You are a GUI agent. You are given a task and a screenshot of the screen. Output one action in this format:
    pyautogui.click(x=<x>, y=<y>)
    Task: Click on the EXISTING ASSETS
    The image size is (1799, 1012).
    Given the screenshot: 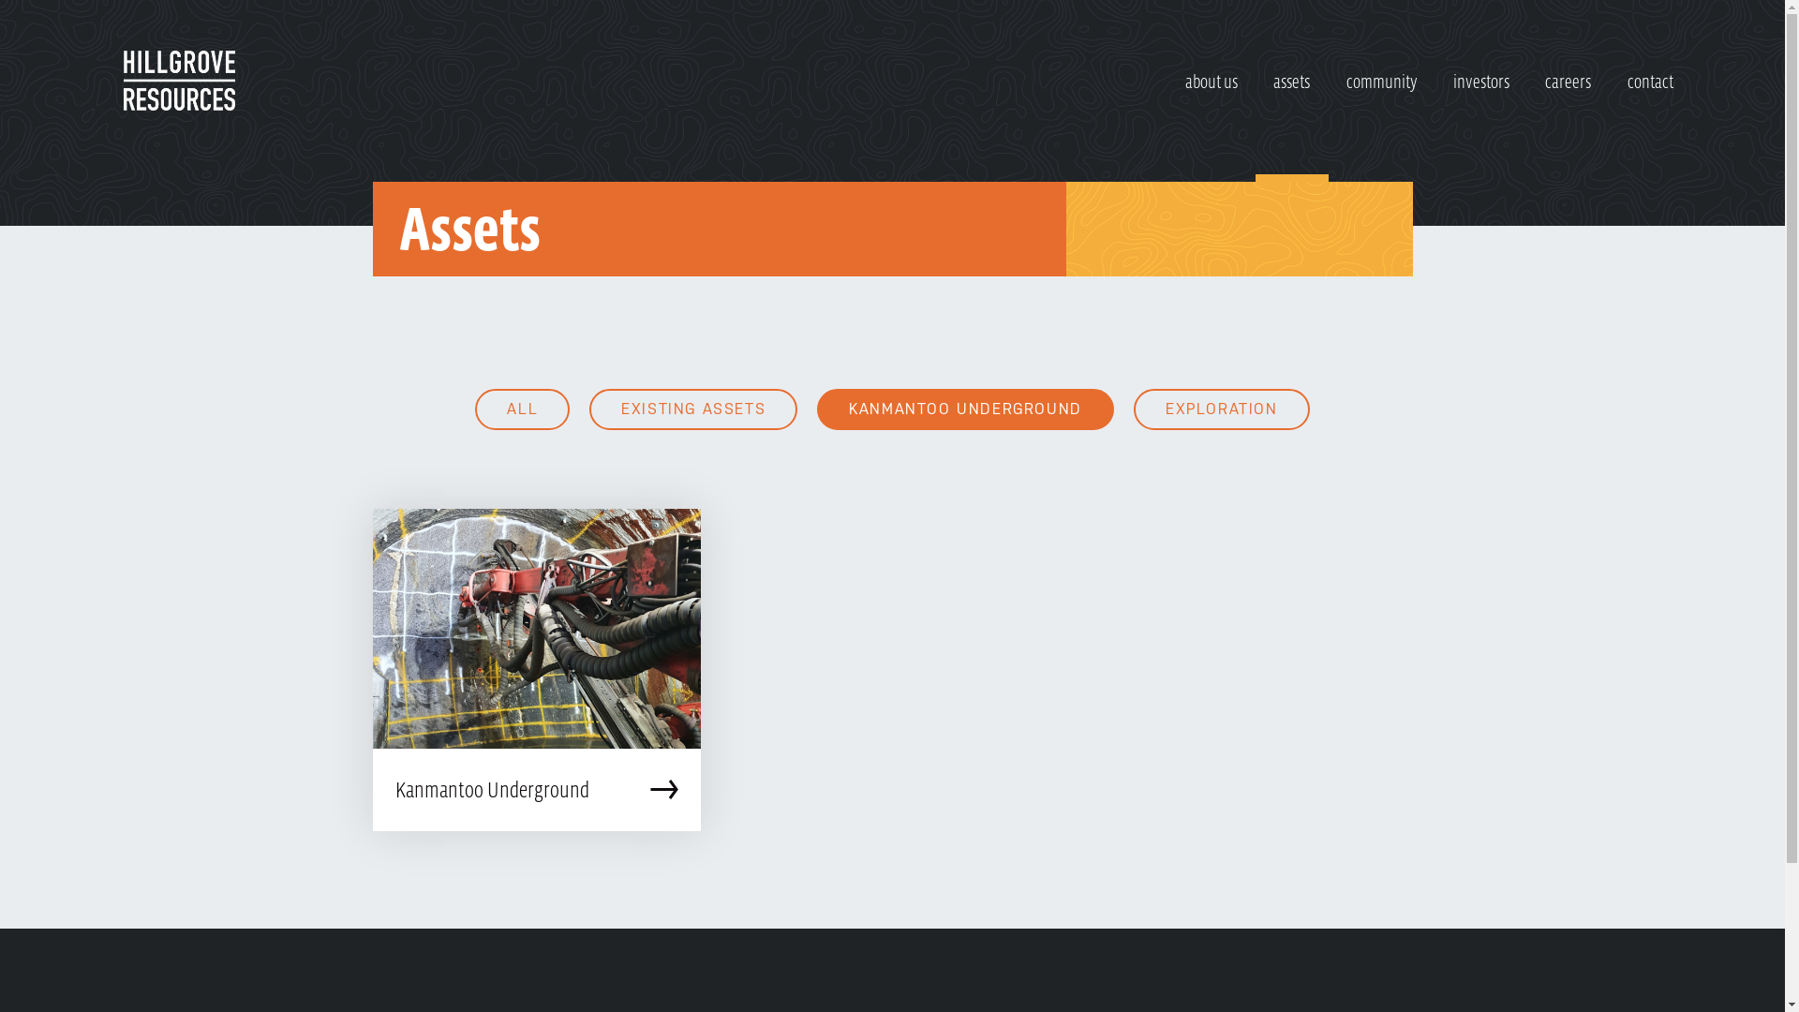 What is the action you would take?
    pyautogui.click(x=693, y=409)
    